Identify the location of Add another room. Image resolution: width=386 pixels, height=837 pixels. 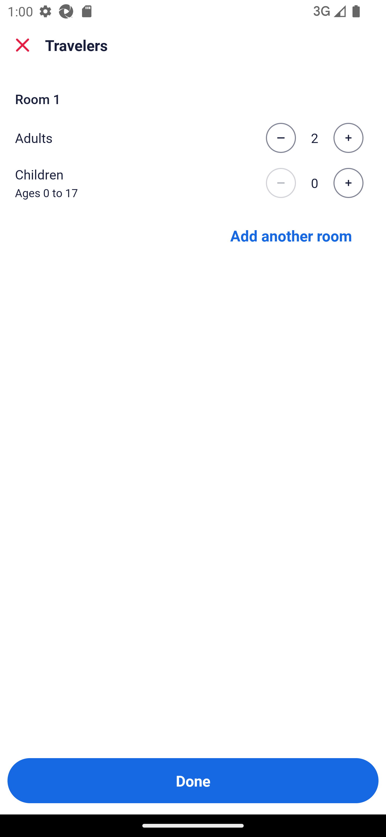
(291, 235).